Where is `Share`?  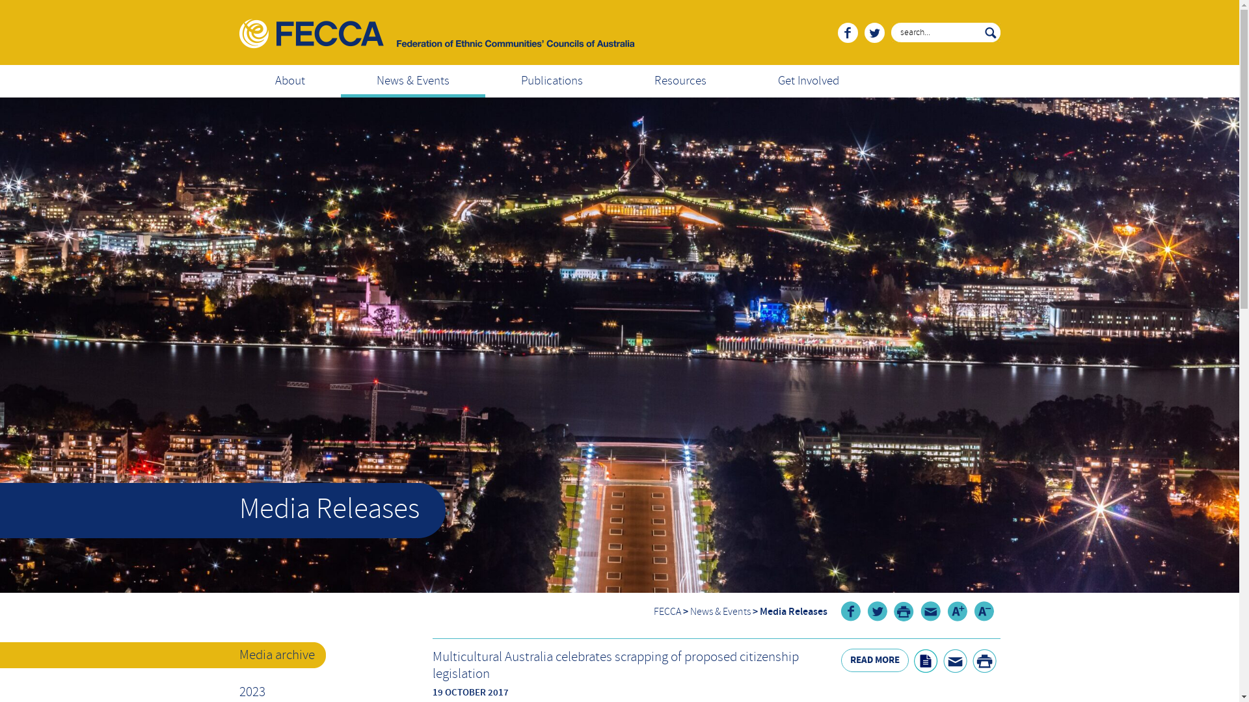 Share is located at coordinates (877, 611).